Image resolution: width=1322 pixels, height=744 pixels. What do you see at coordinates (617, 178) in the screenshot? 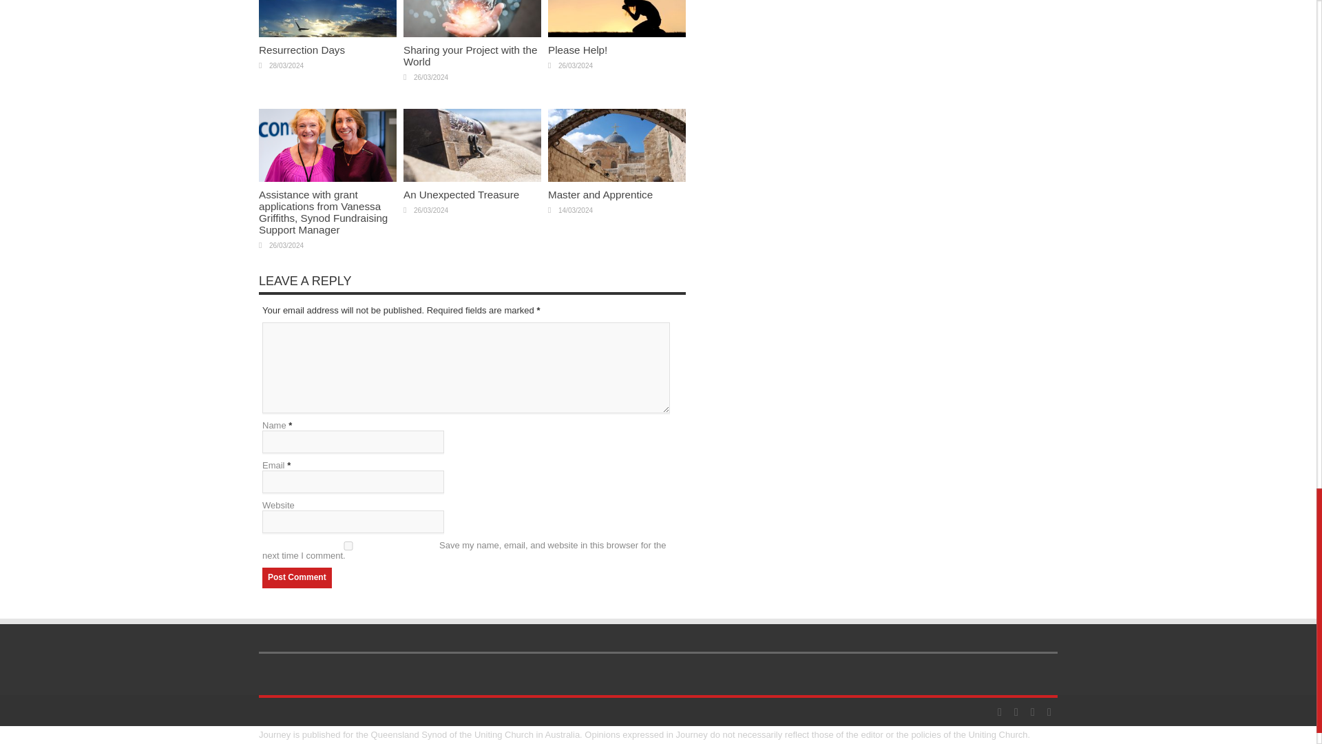
I see `Permalink to Master and Apprentice` at bounding box center [617, 178].